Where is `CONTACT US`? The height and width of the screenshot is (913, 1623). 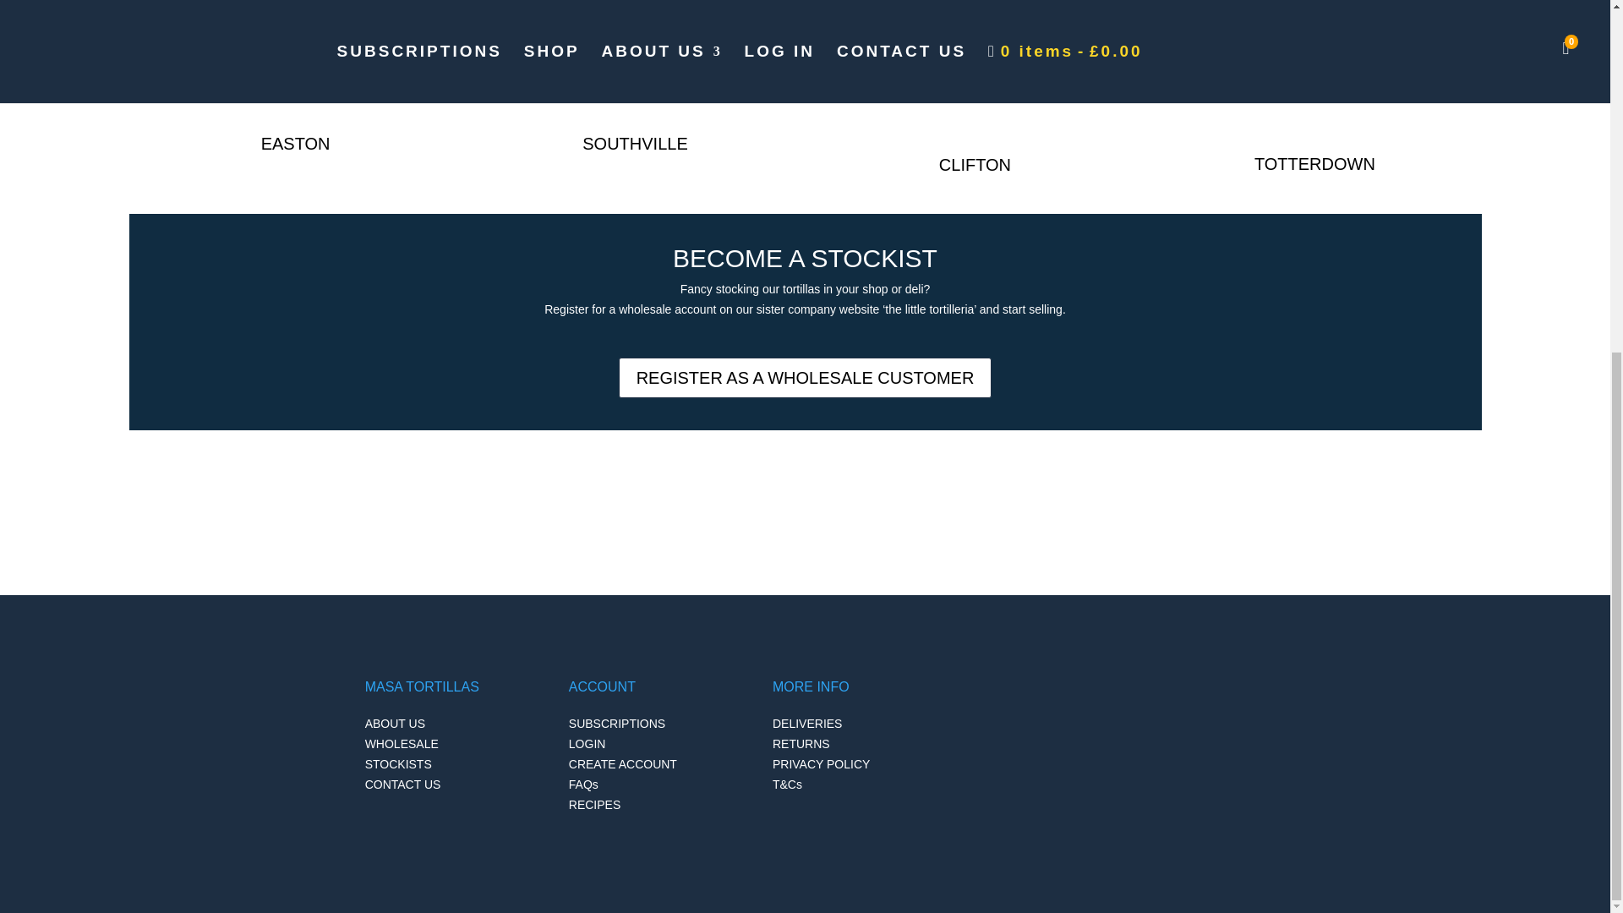
CONTACT US is located at coordinates (403, 795).